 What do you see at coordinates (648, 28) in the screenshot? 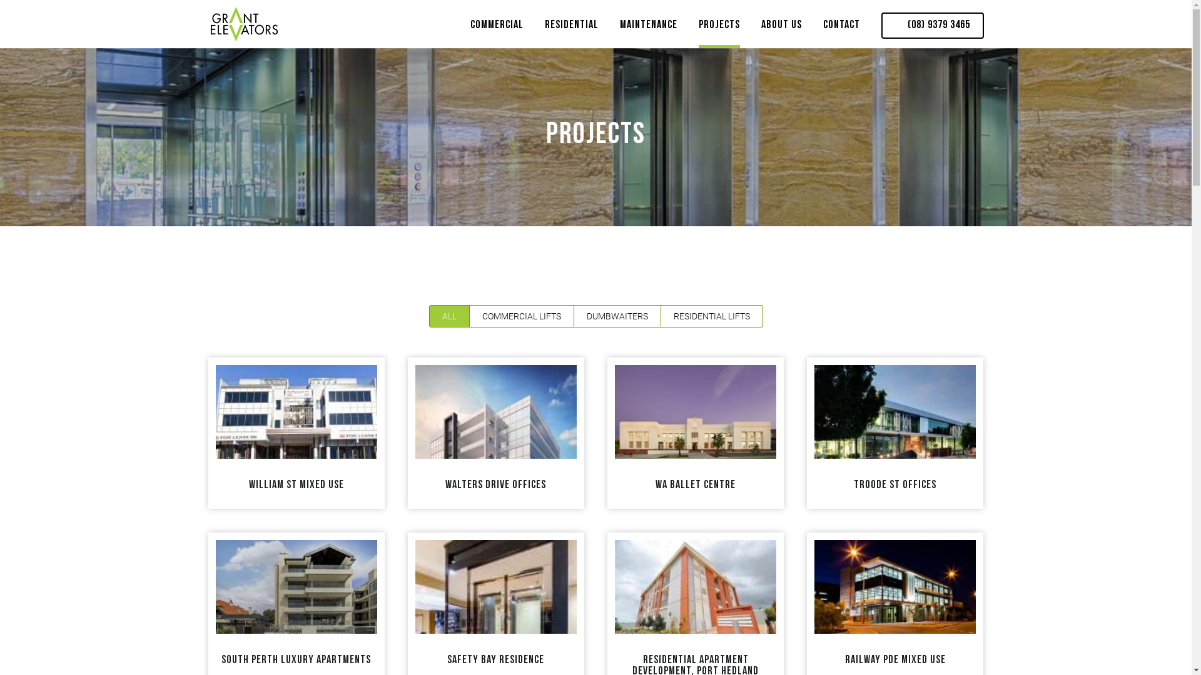
I see `MAINTENANCE` at bounding box center [648, 28].